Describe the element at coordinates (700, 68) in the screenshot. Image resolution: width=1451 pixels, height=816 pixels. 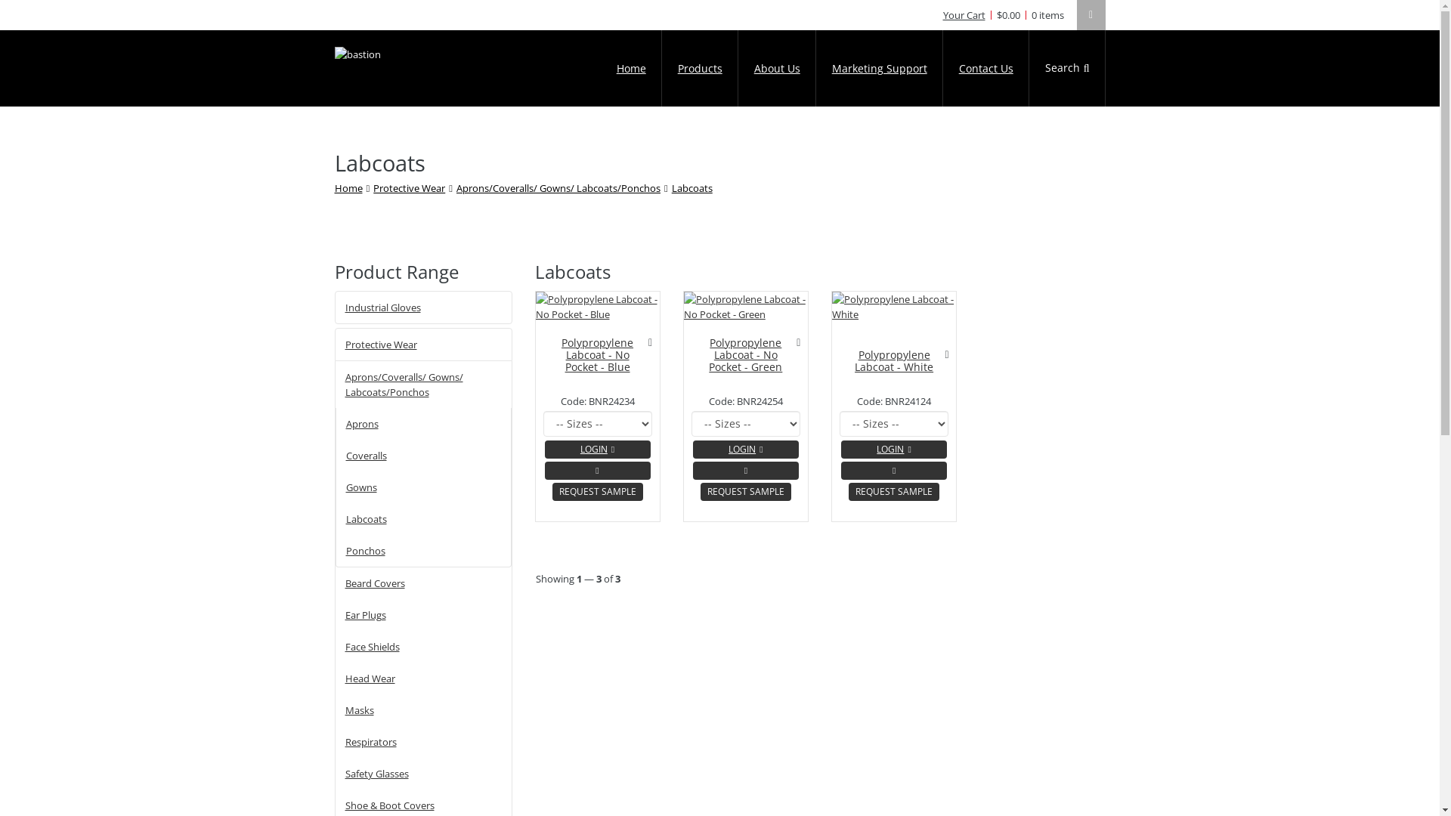
I see `Products` at that location.